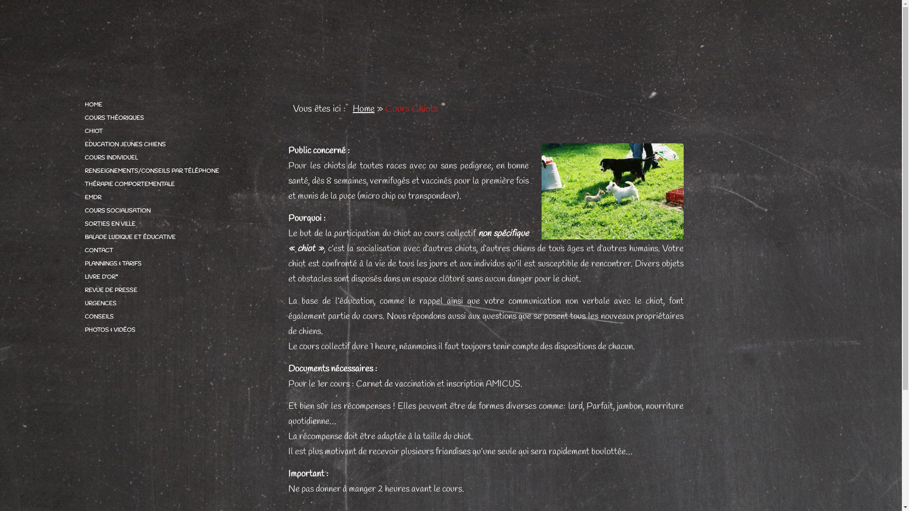  Describe the element at coordinates (170, 264) in the screenshot. I see `PLANNINGS & TARIFS` at that location.